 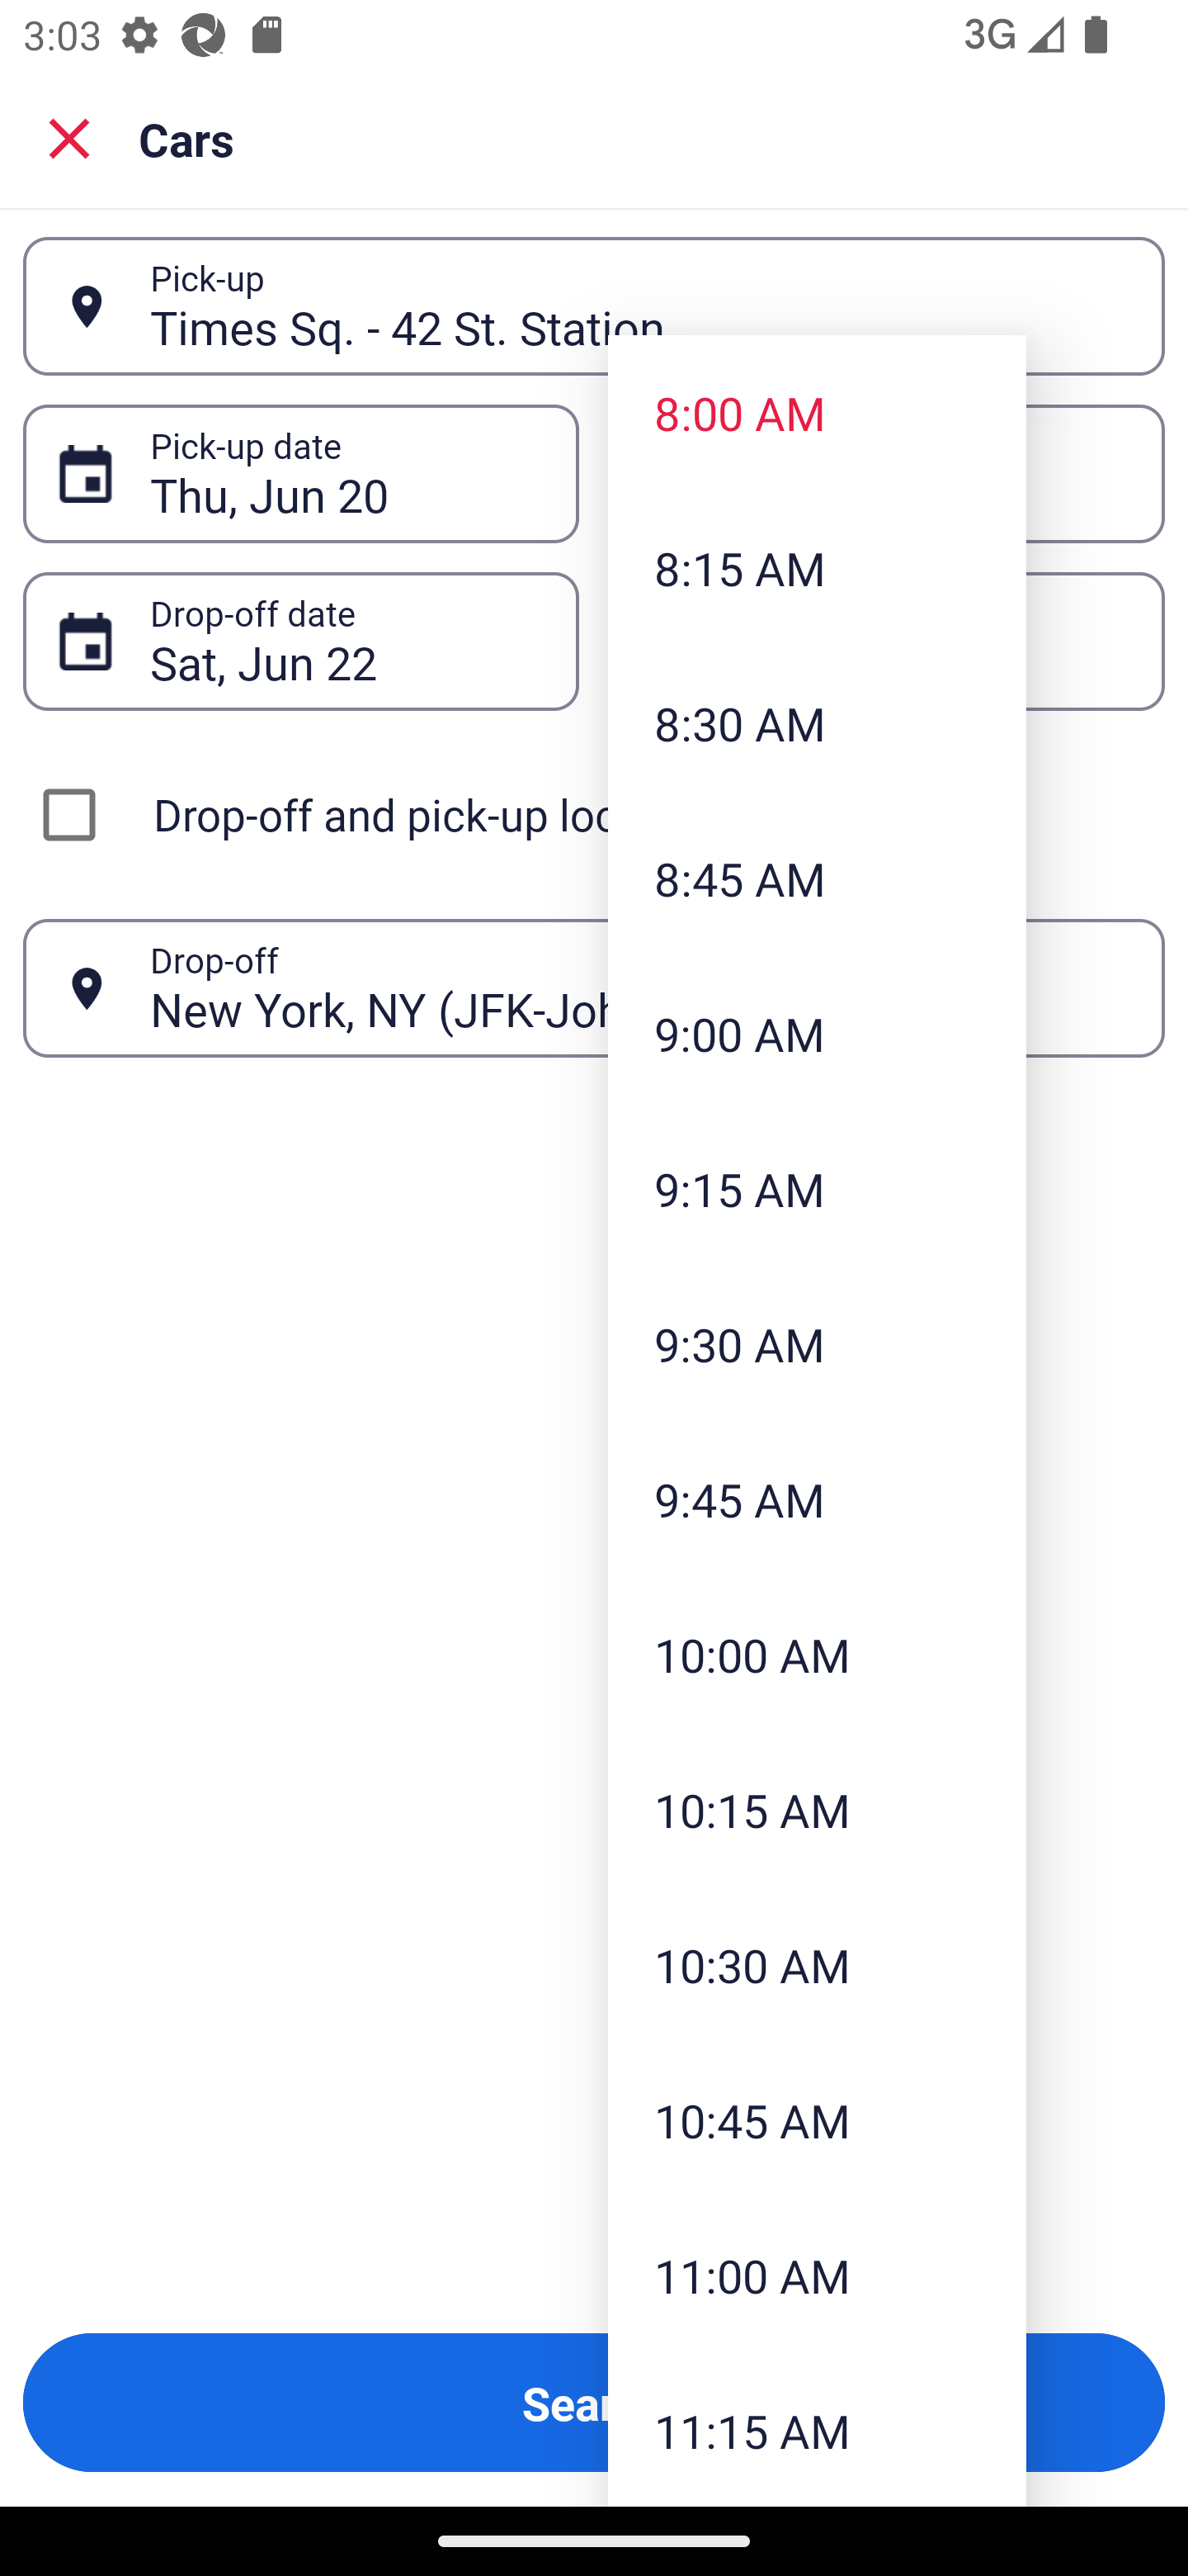 I want to click on 10:00 AM, so click(x=817, y=1653).